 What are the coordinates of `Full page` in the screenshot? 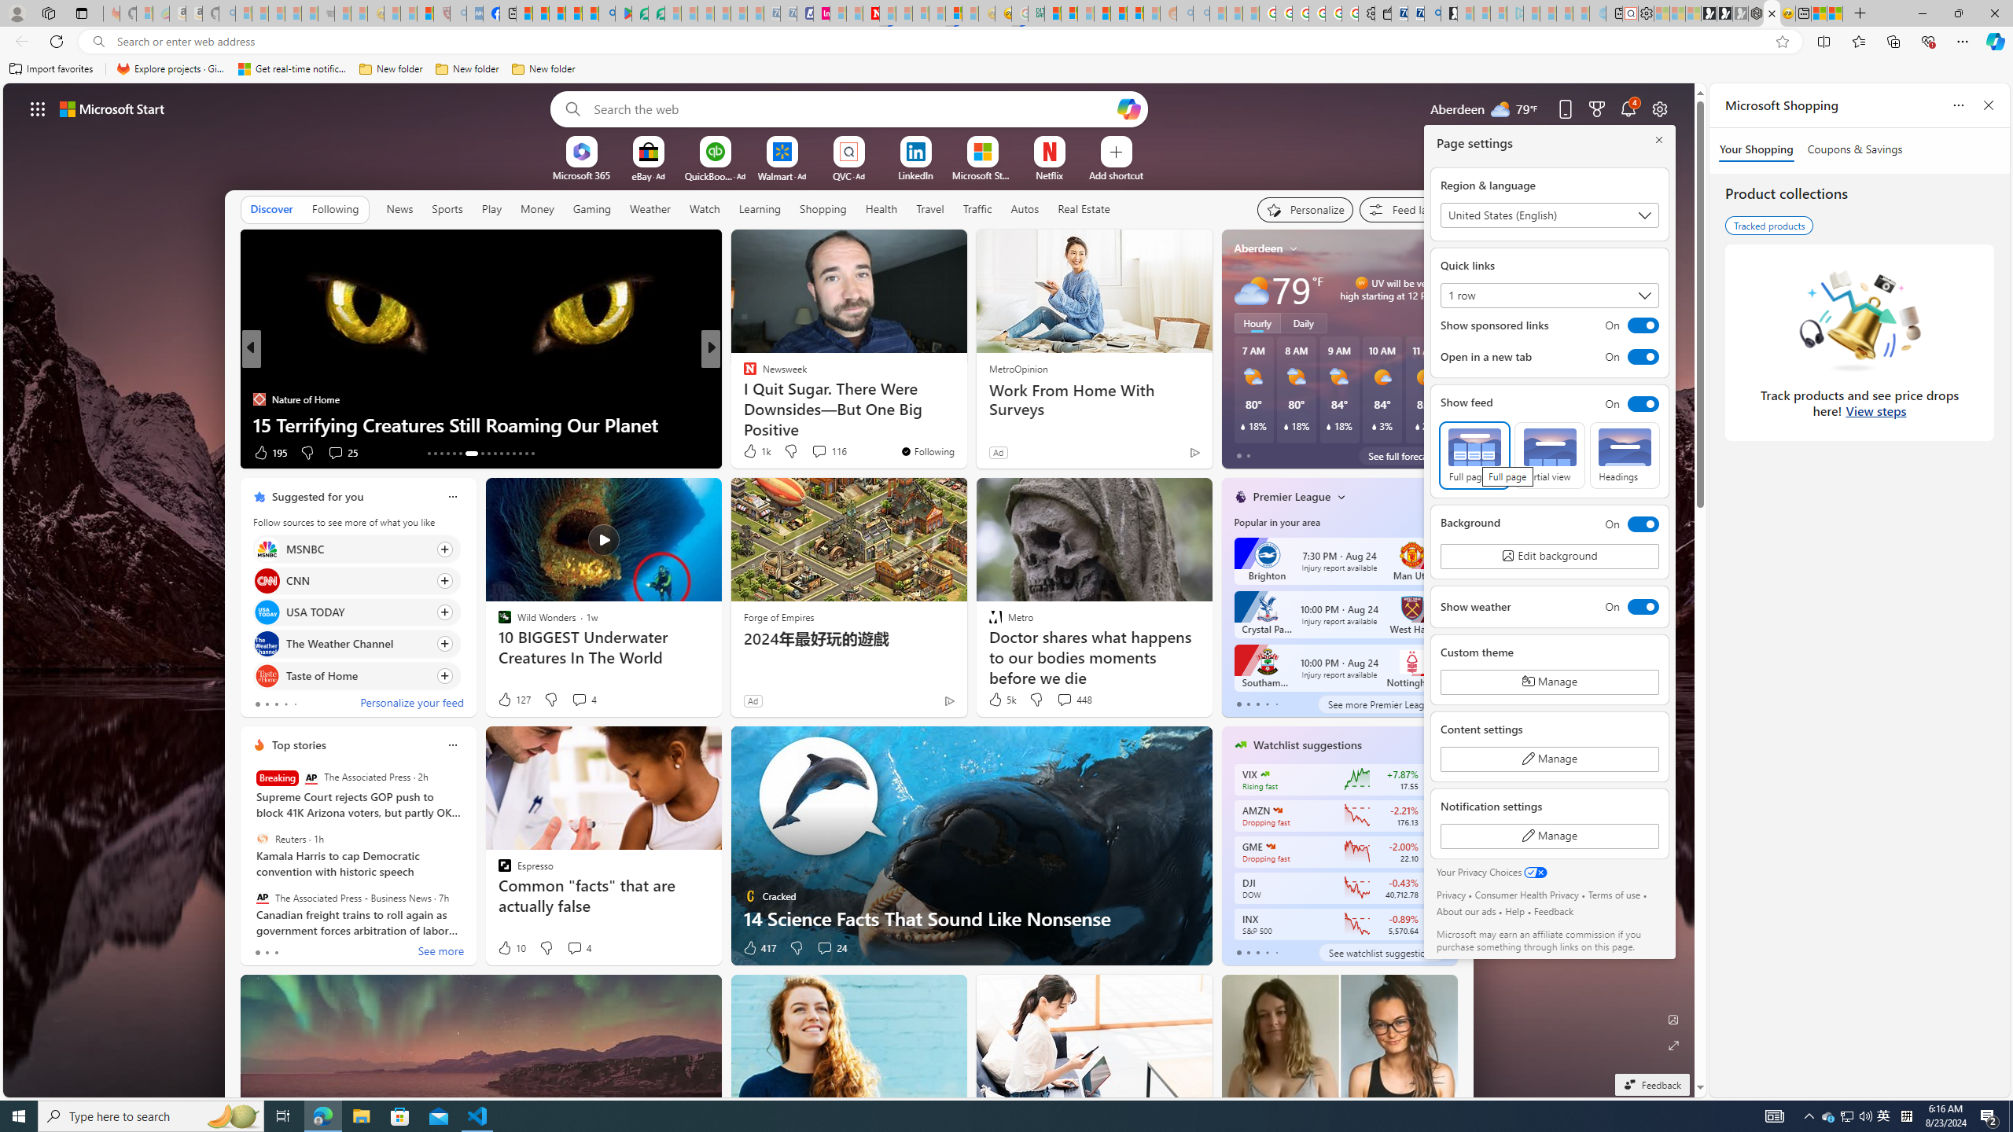 It's located at (1475, 454).